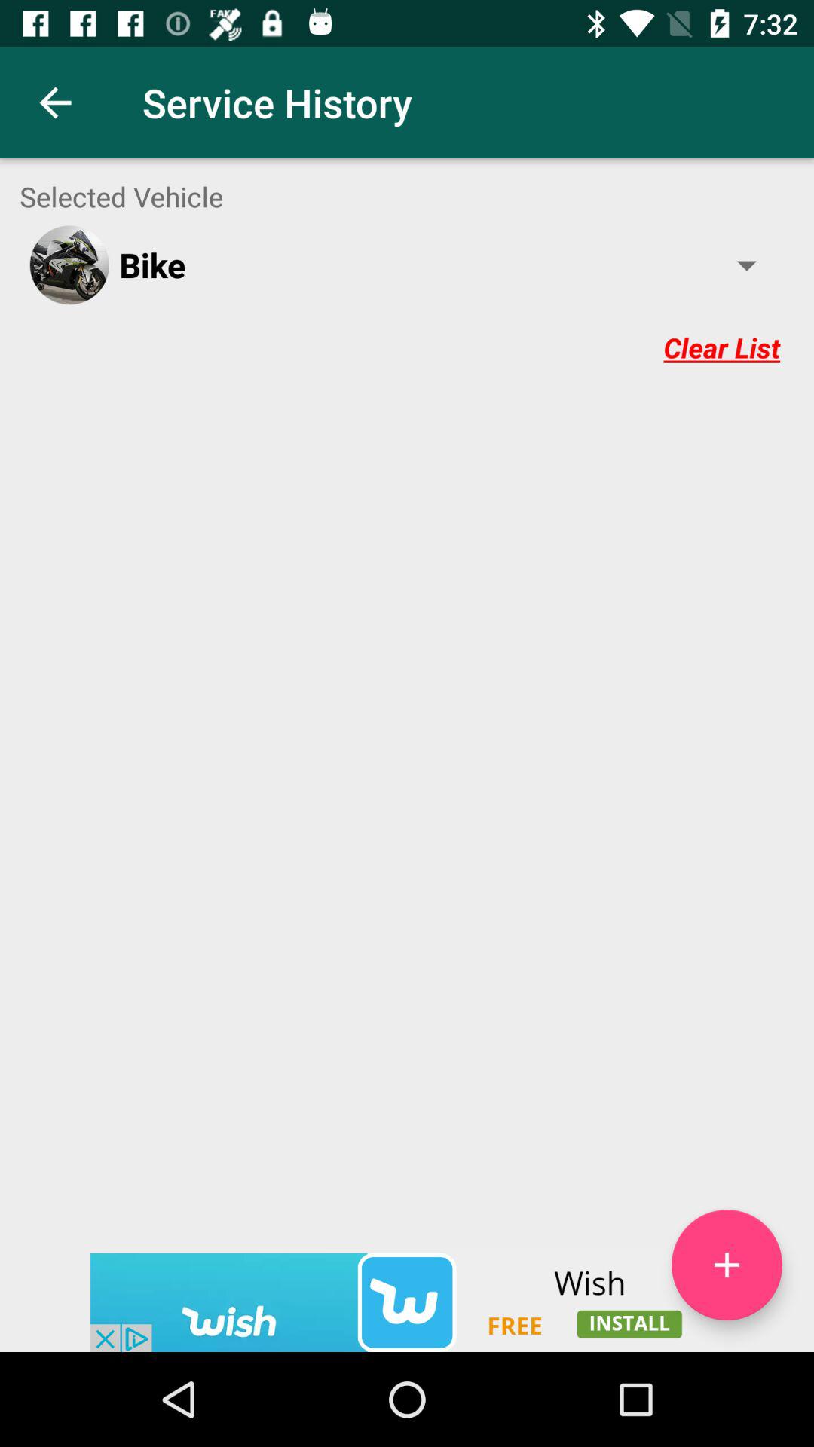 This screenshot has width=814, height=1447. Describe the element at coordinates (727, 1265) in the screenshot. I see `add button to add new option to the list` at that location.